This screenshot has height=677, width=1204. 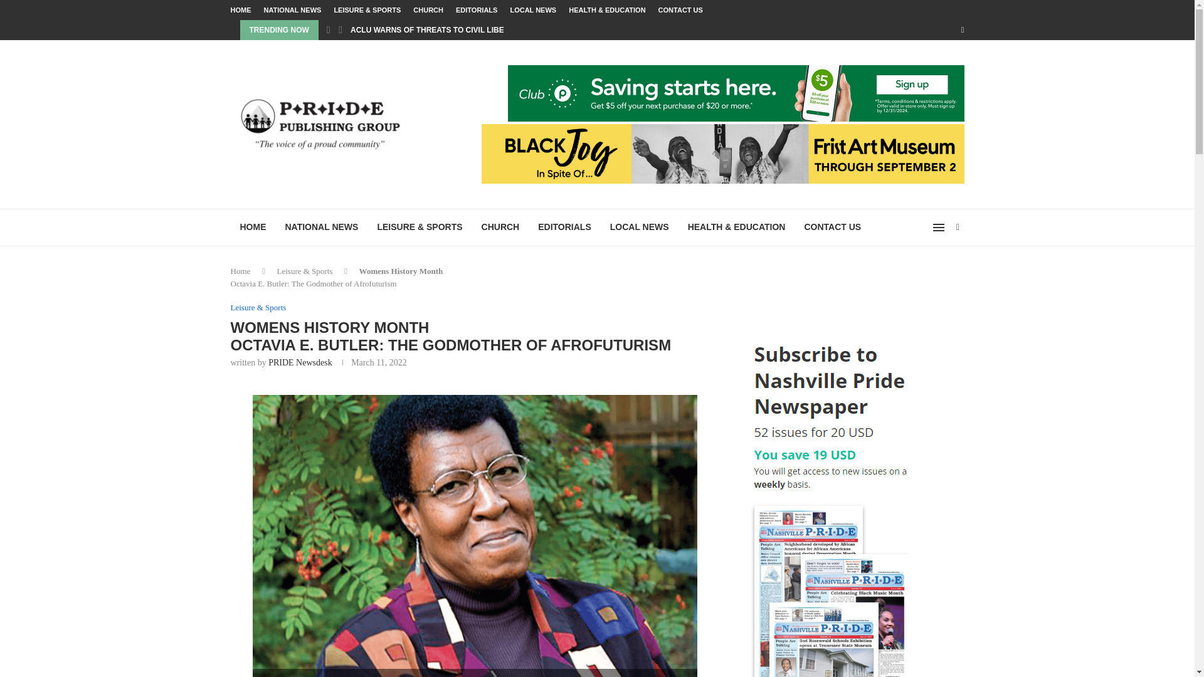 I want to click on EDITORIALS, so click(x=564, y=227).